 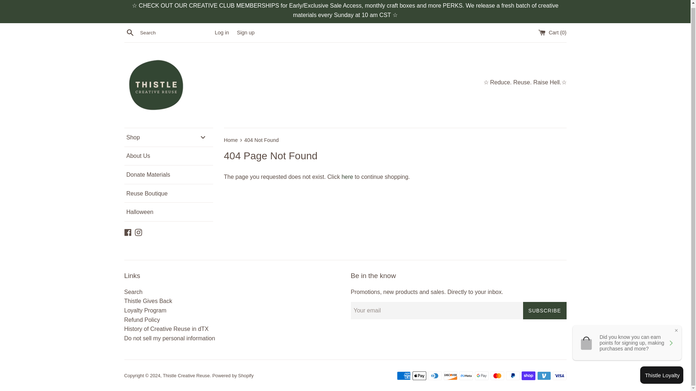 What do you see at coordinates (481, 376) in the screenshot?
I see `Google Pay` at bounding box center [481, 376].